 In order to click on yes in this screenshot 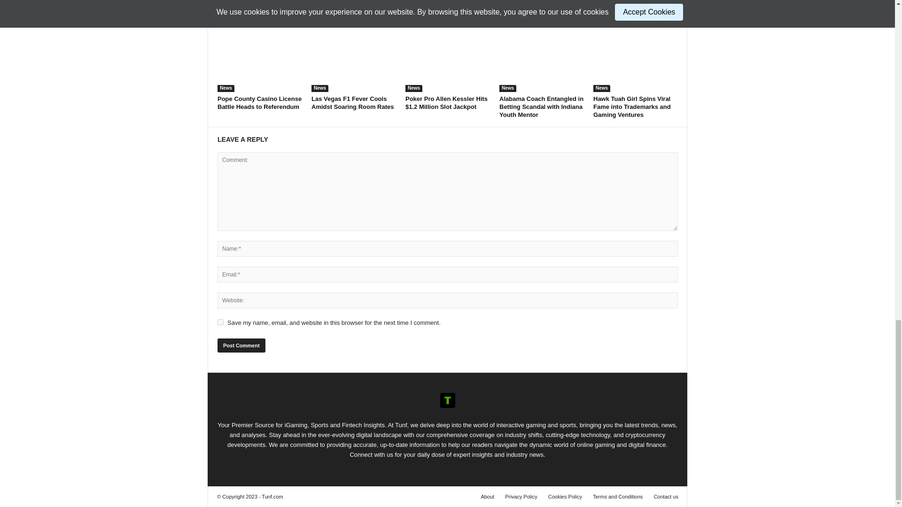, I will do `click(220, 322)`.